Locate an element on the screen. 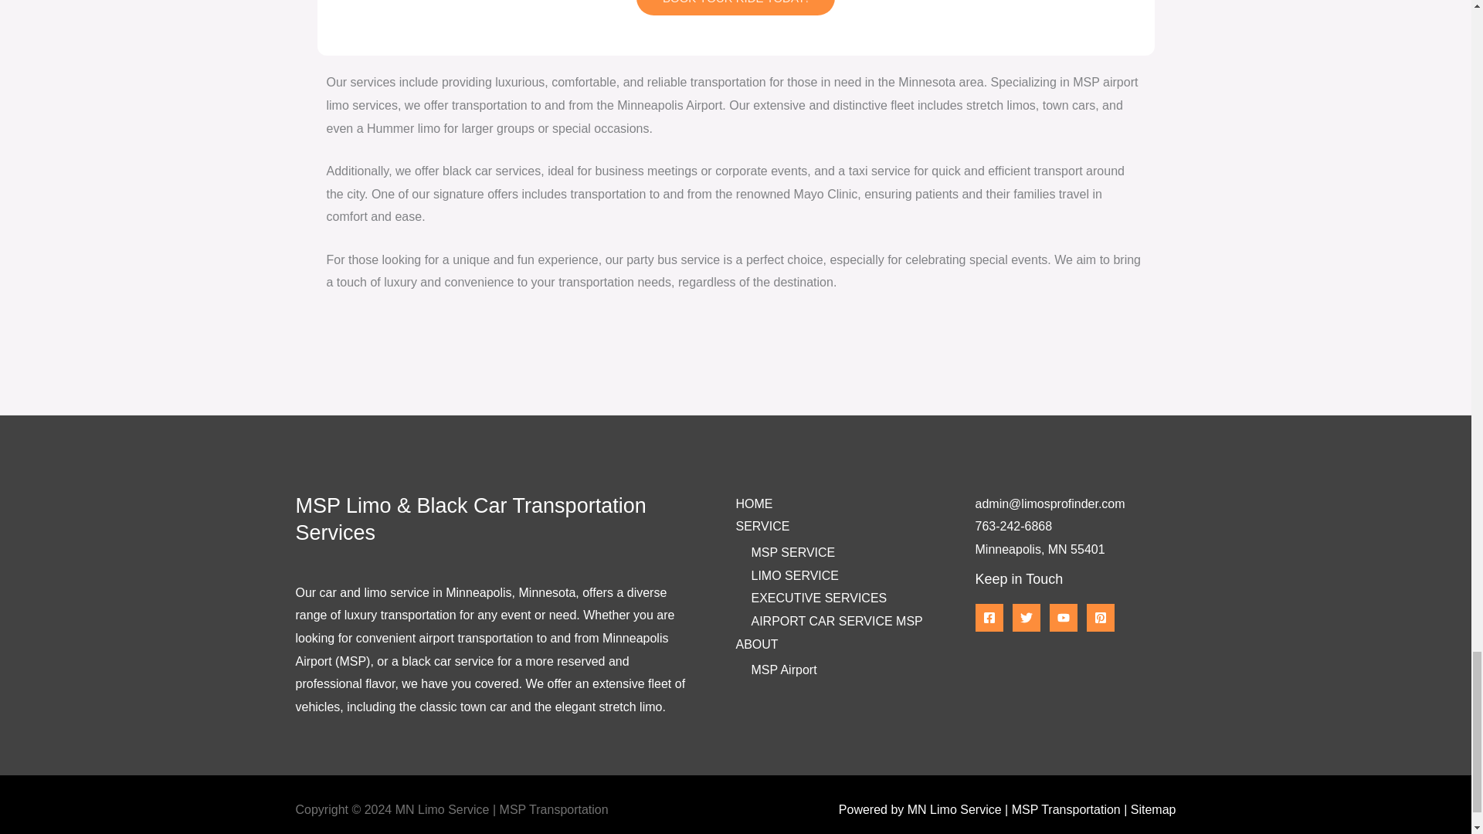 This screenshot has height=834, width=1483. HOME is located at coordinates (754, 503).